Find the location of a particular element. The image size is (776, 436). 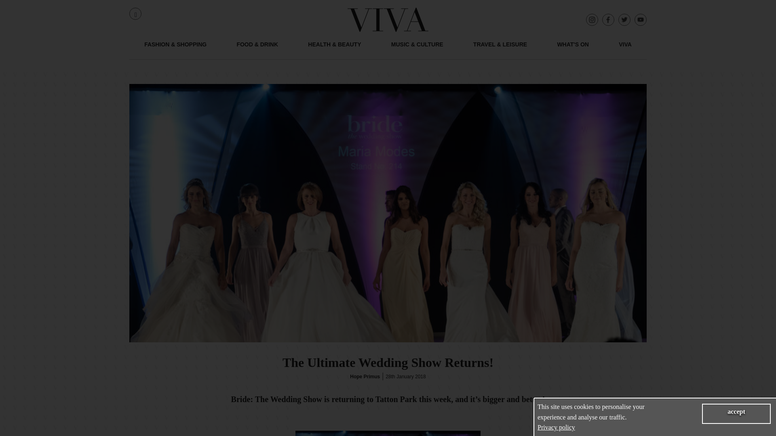

WHAT'S ON is located at coordinates (573, 49).